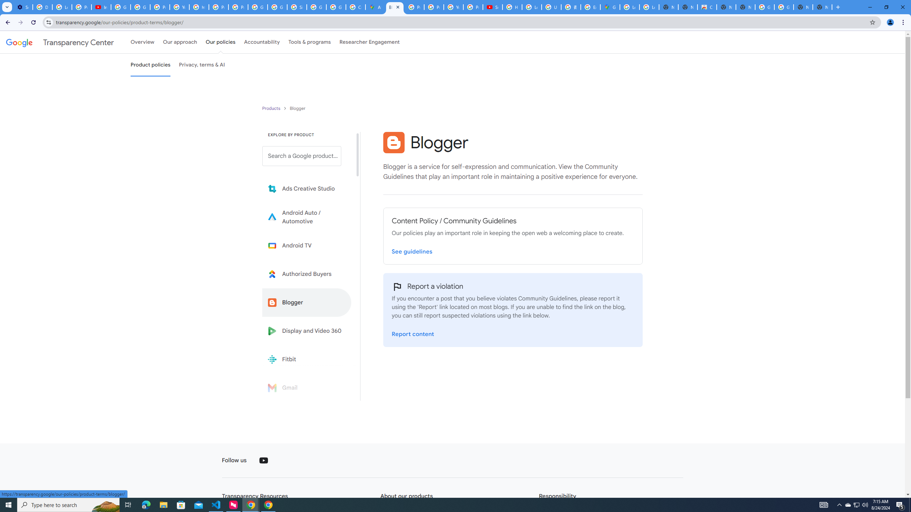 This screenshot has width=911, height=512. Describe the element at coordinates (610, 7) in the screenshot. I see `Google Maps` at that location.